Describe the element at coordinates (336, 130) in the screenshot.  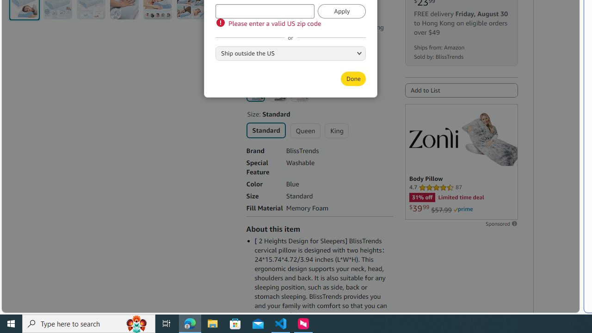
I see `King` at that location.